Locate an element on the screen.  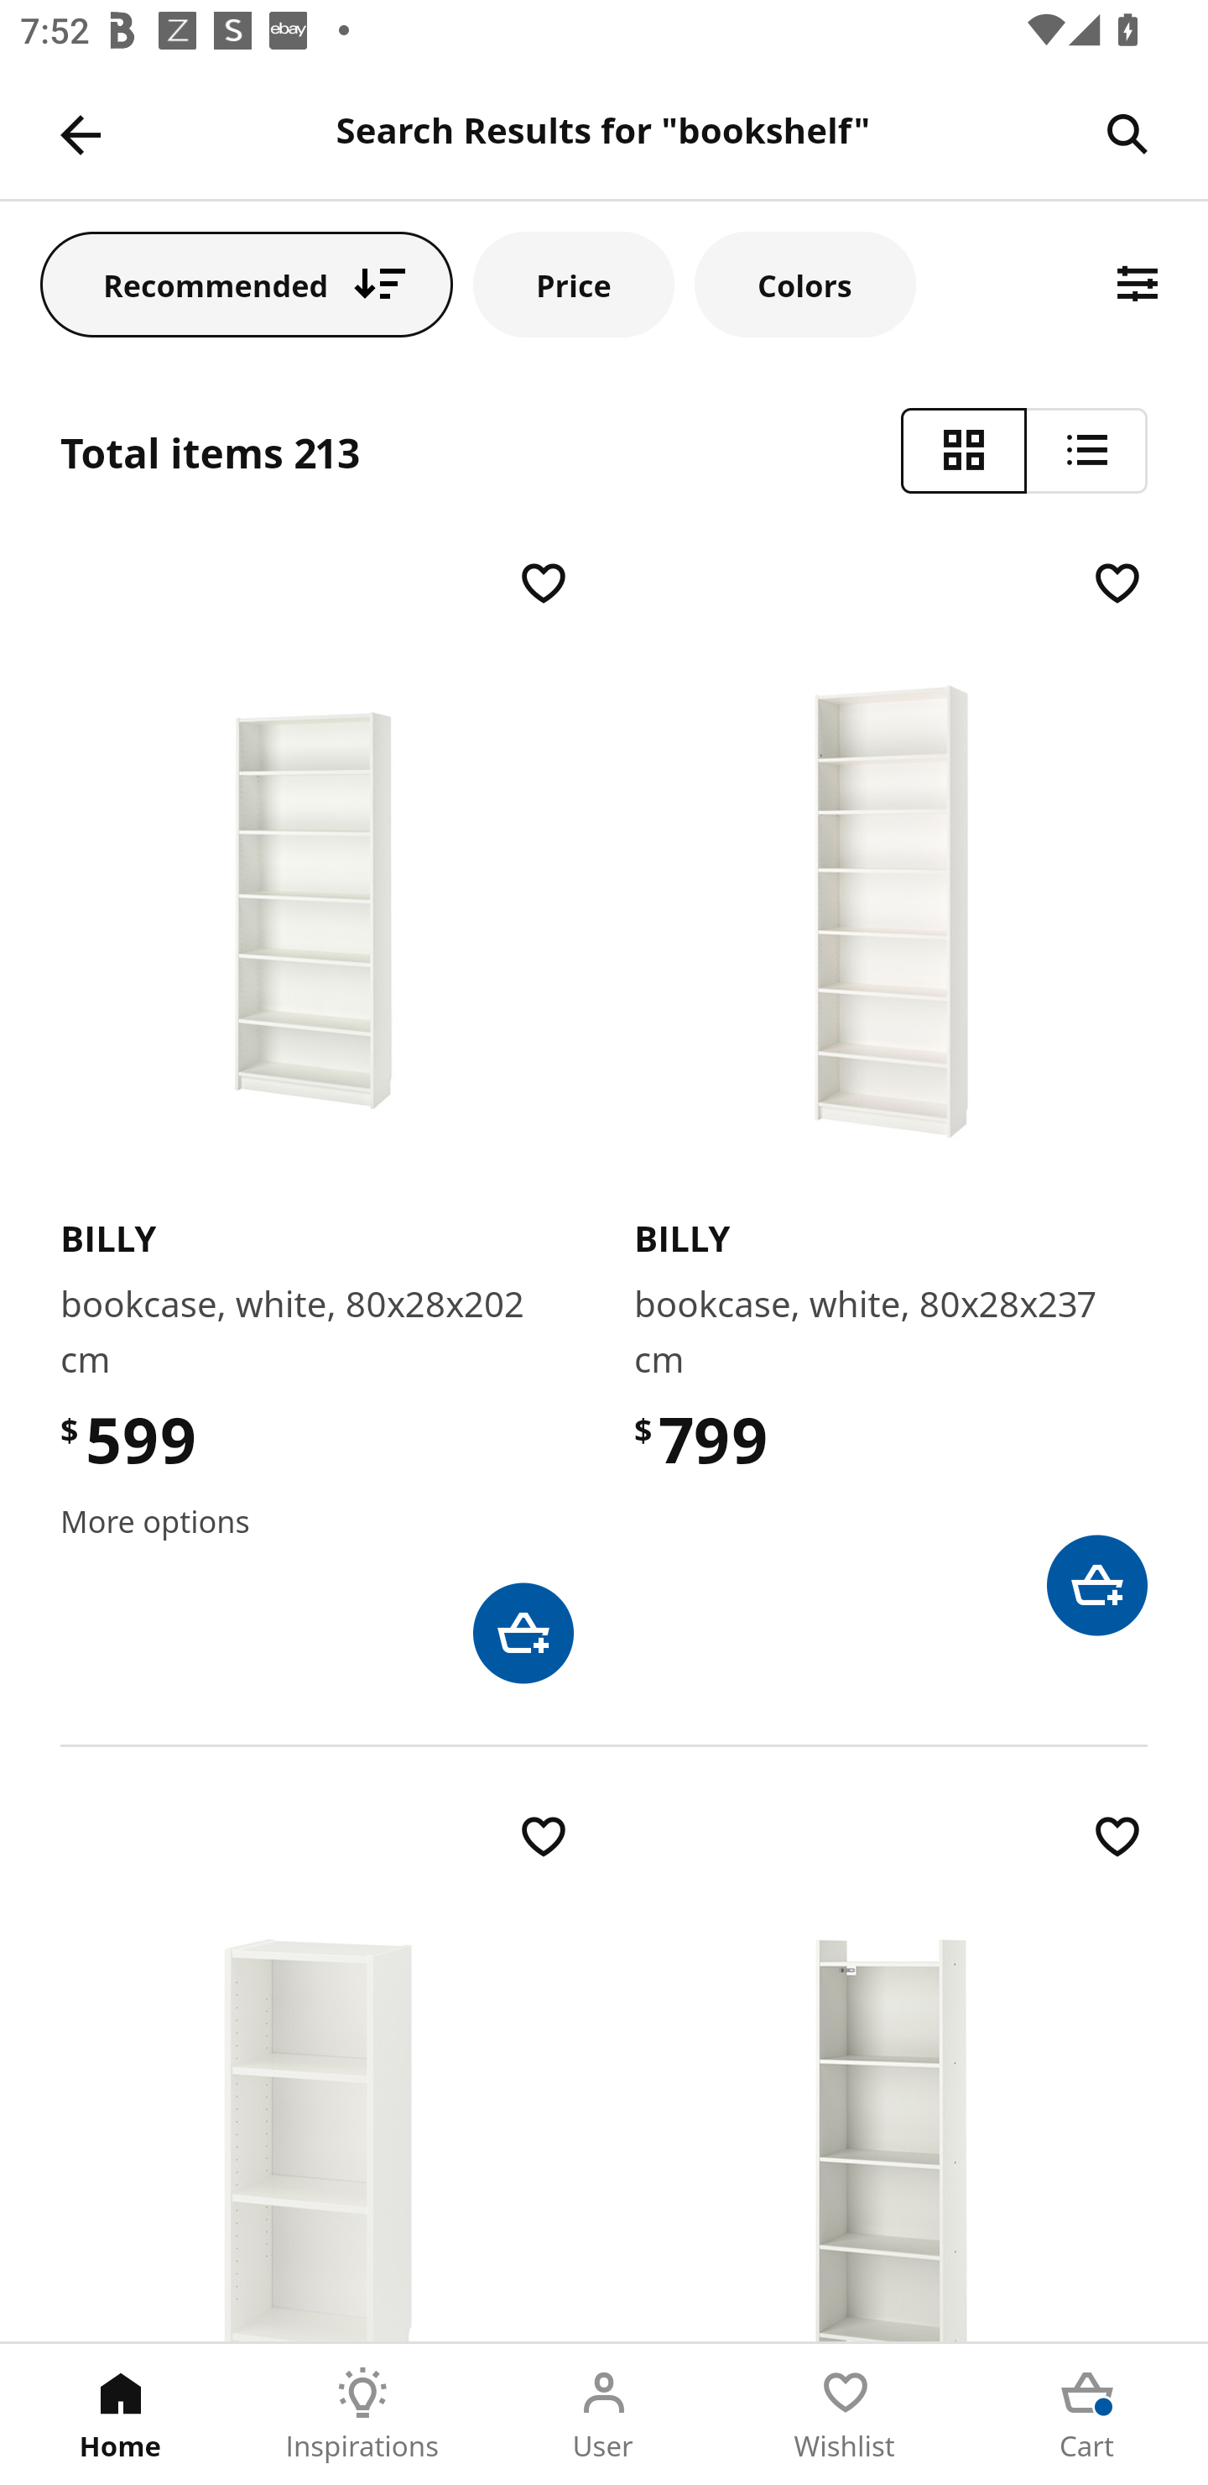
Wishlist
Tab 4 of 5 is located at coordinates (846, 2414).